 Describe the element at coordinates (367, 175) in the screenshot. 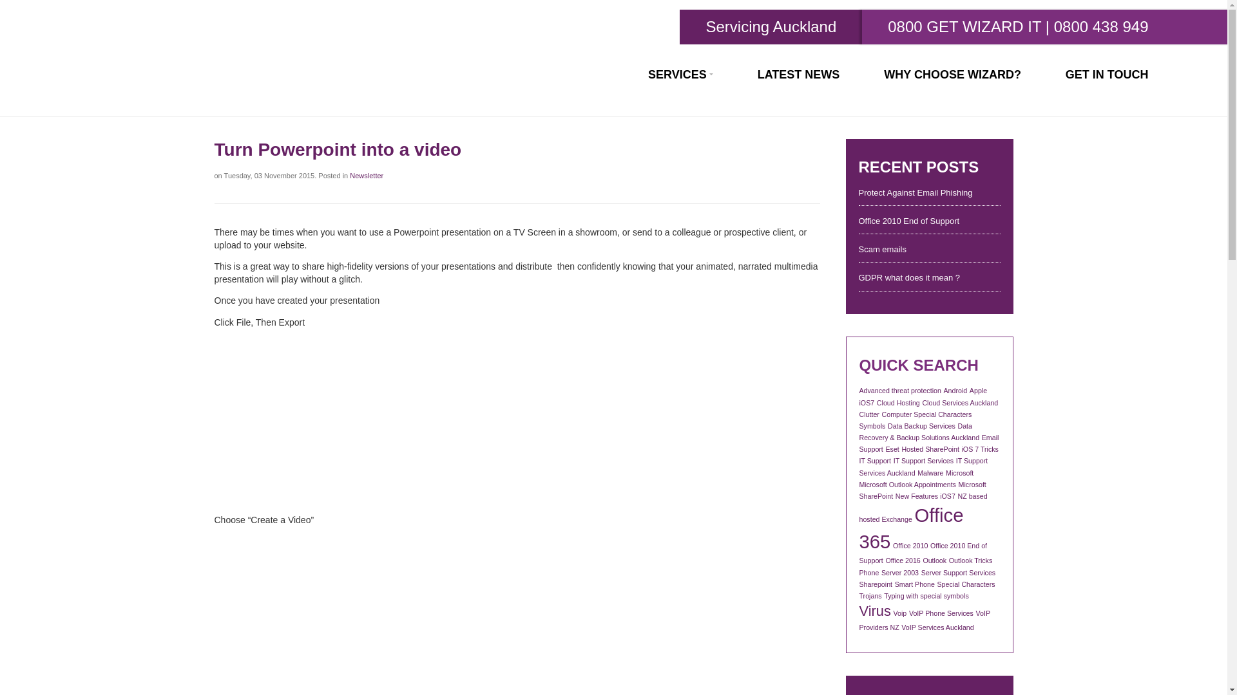

I see `Newsletter` at that location.